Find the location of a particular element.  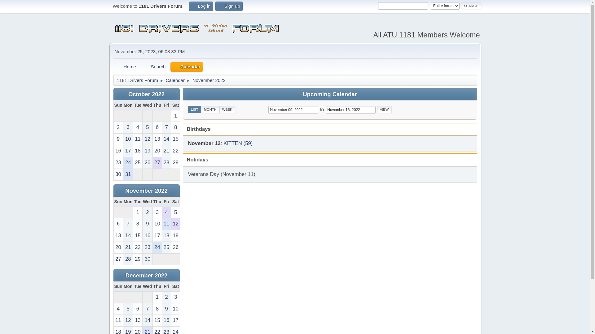

11 is located at coordinates (167, 224).